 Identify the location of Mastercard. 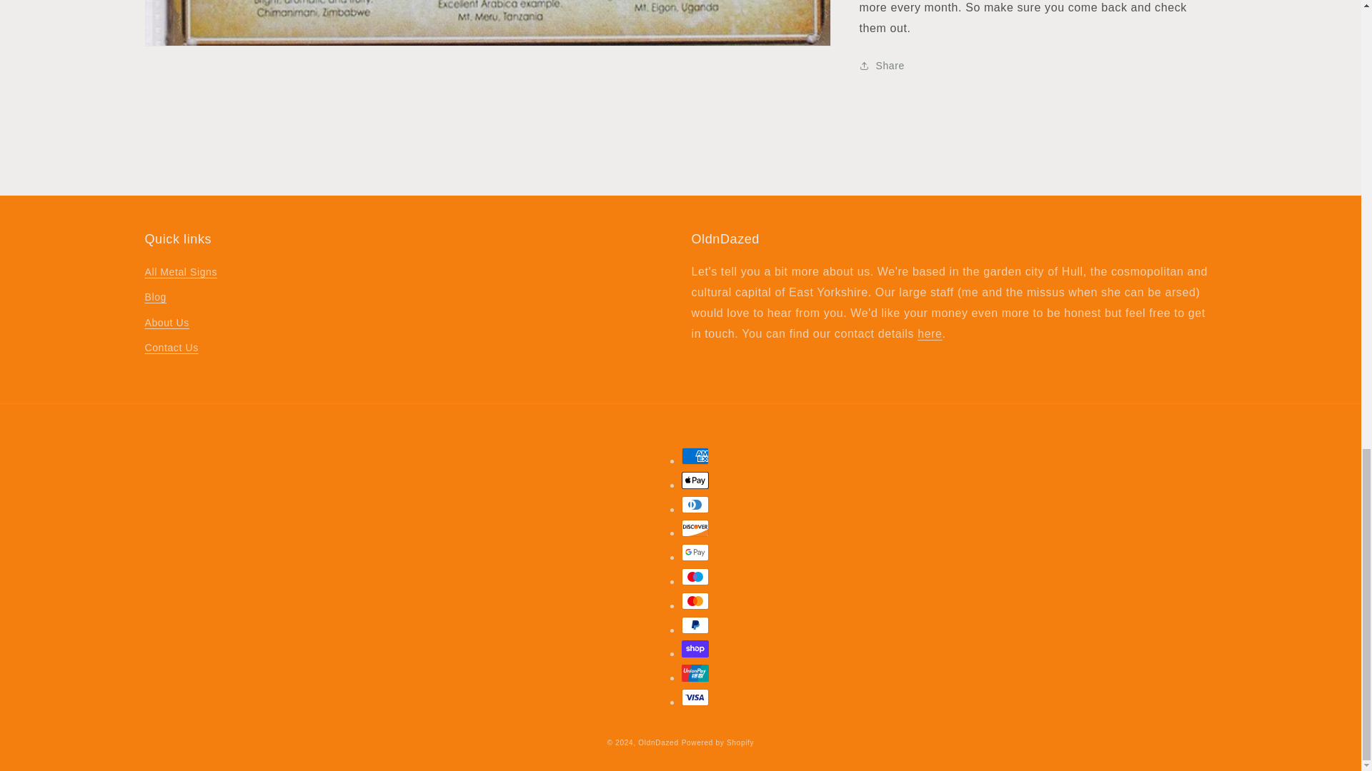
(695, 601).